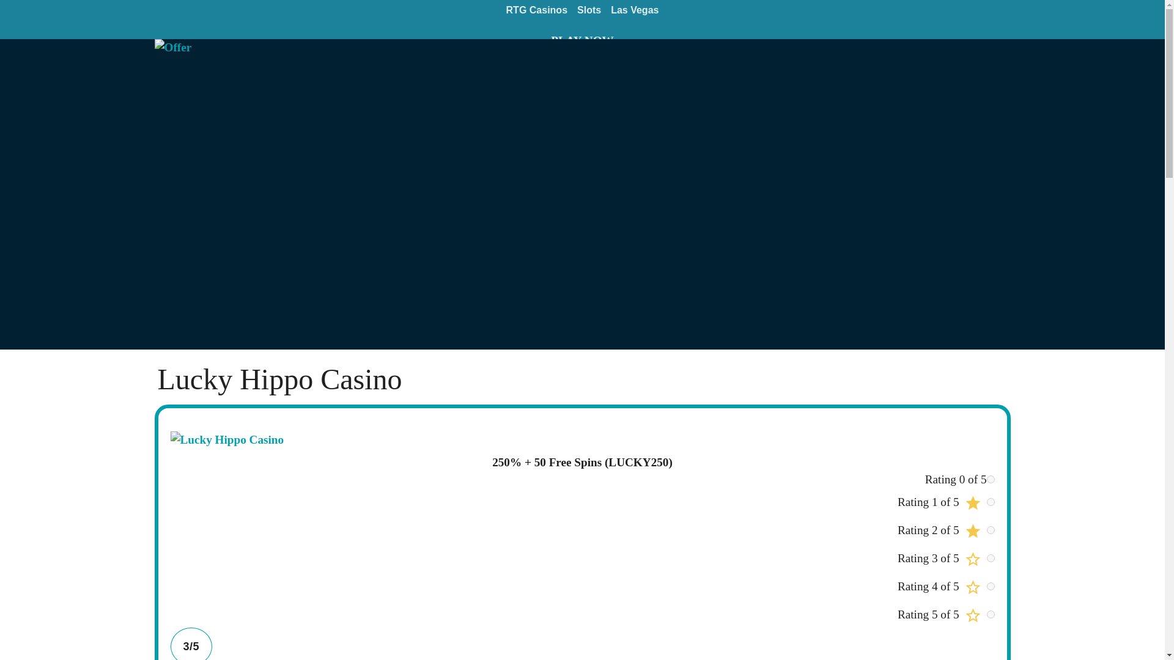 The image size is (1174, 660). Describe the element at coordinates (537, 12) in the screenshot. I see `RTG Casinos` at that location.